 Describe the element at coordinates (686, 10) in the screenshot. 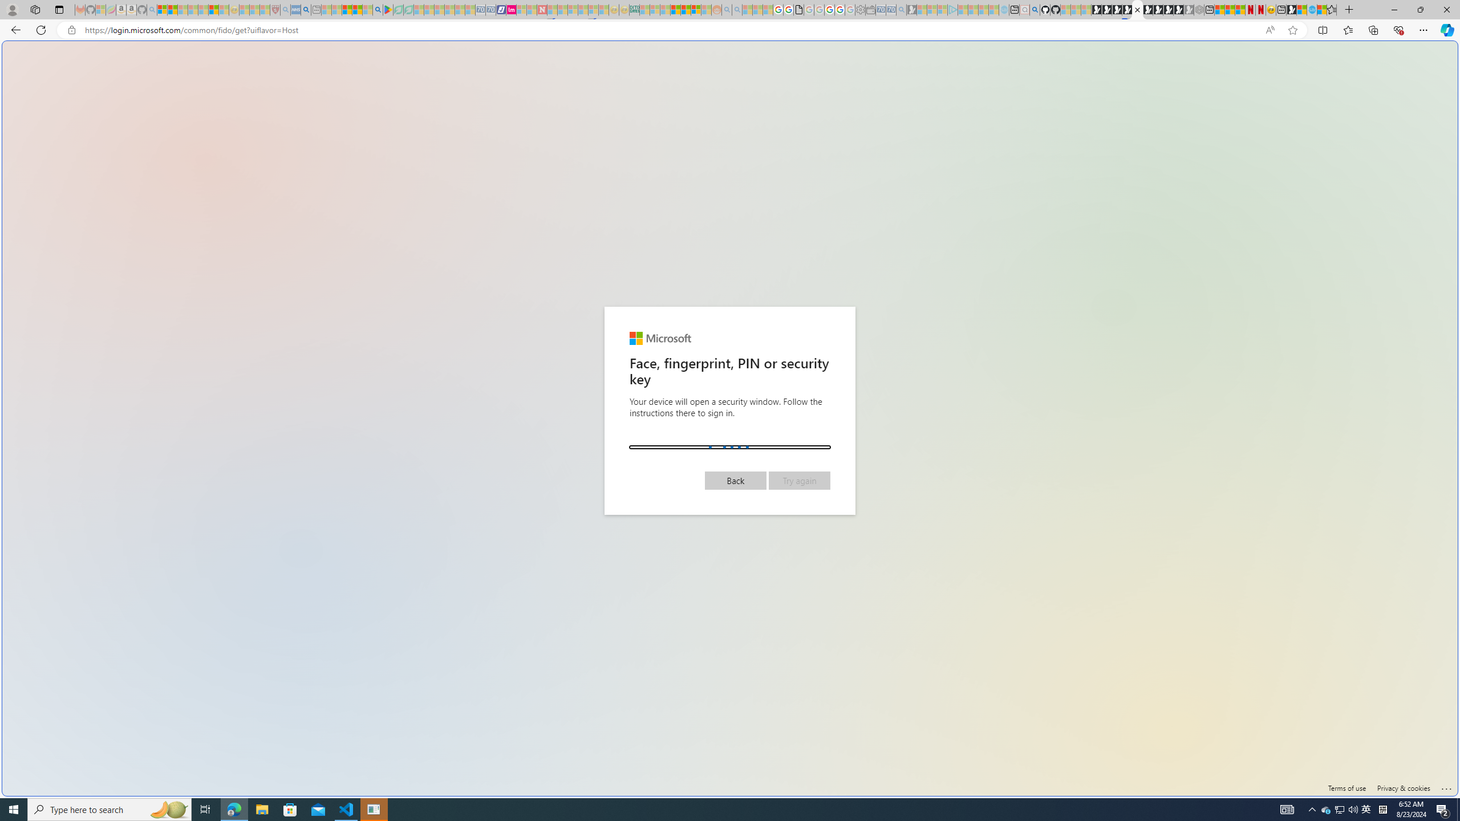

I see `Kinda Frugal - MSN` at that location.